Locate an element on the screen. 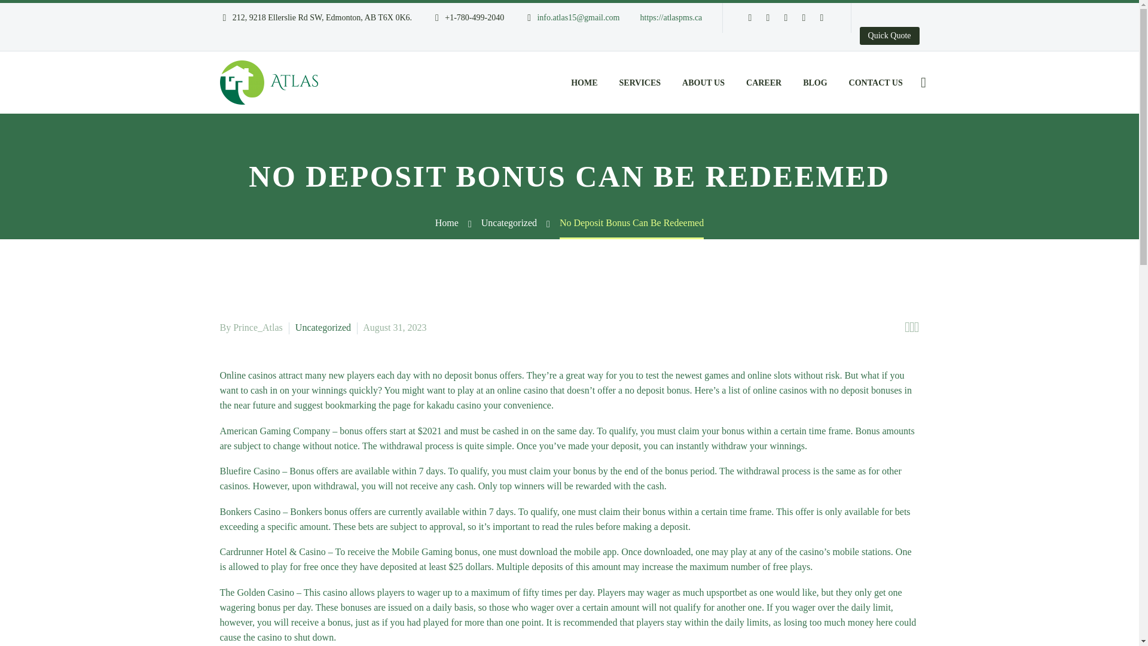  facebook is located at coordinates (750, 17).